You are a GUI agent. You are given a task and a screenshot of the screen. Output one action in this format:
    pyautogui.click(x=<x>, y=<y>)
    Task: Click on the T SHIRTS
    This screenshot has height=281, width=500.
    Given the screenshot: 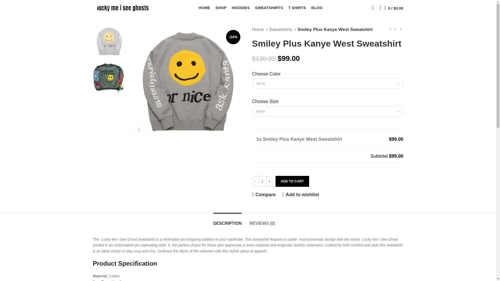 What is the action you would take?
    pyautogui.click(x=297, y=8)
    